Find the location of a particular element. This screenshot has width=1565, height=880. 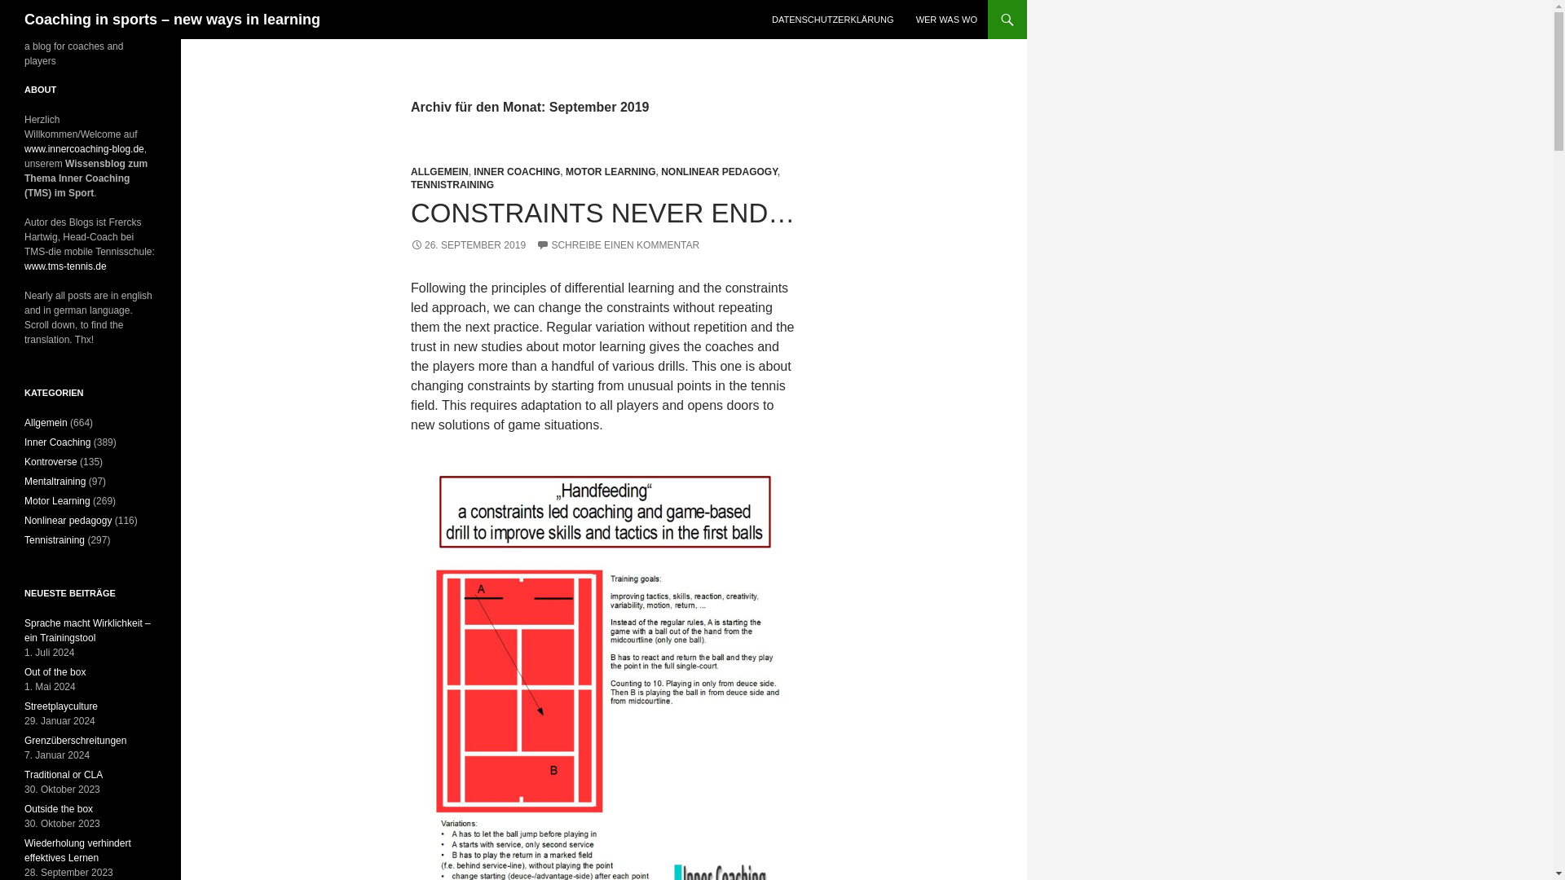

MOTOR LEARNING is located at coordinates (610, 172).